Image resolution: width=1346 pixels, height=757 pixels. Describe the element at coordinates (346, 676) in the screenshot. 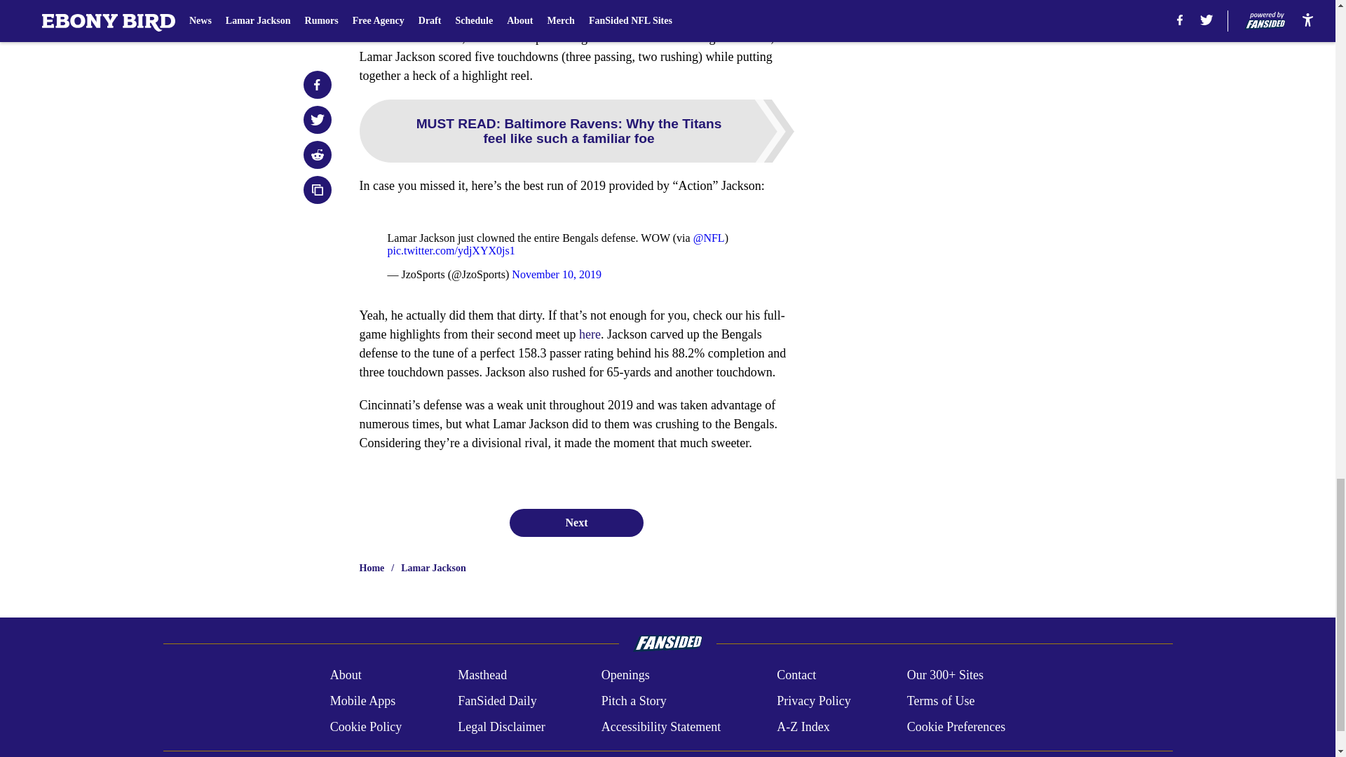

I see `About` at that location.